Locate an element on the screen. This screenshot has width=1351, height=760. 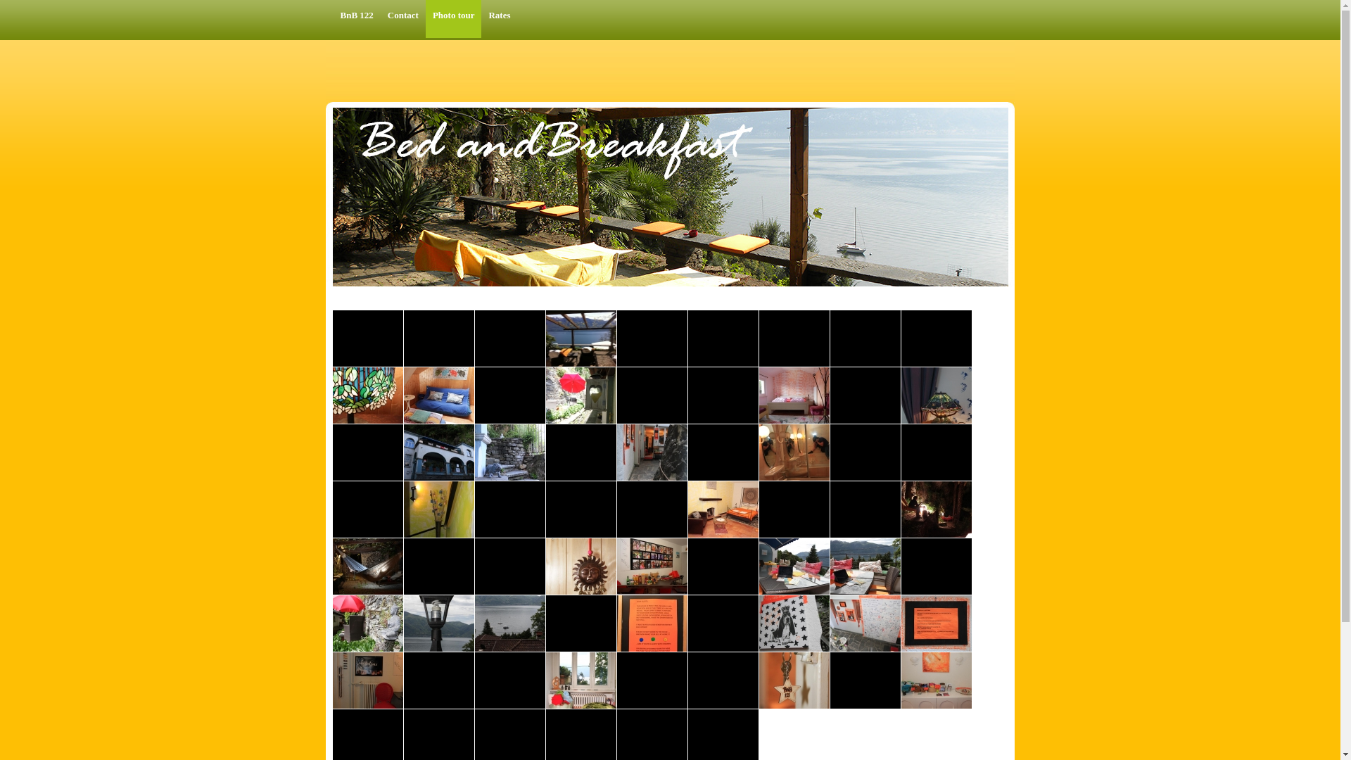
You are viewing the image with filename bnb122_2044.jpg is located at coordinates (439, 680).